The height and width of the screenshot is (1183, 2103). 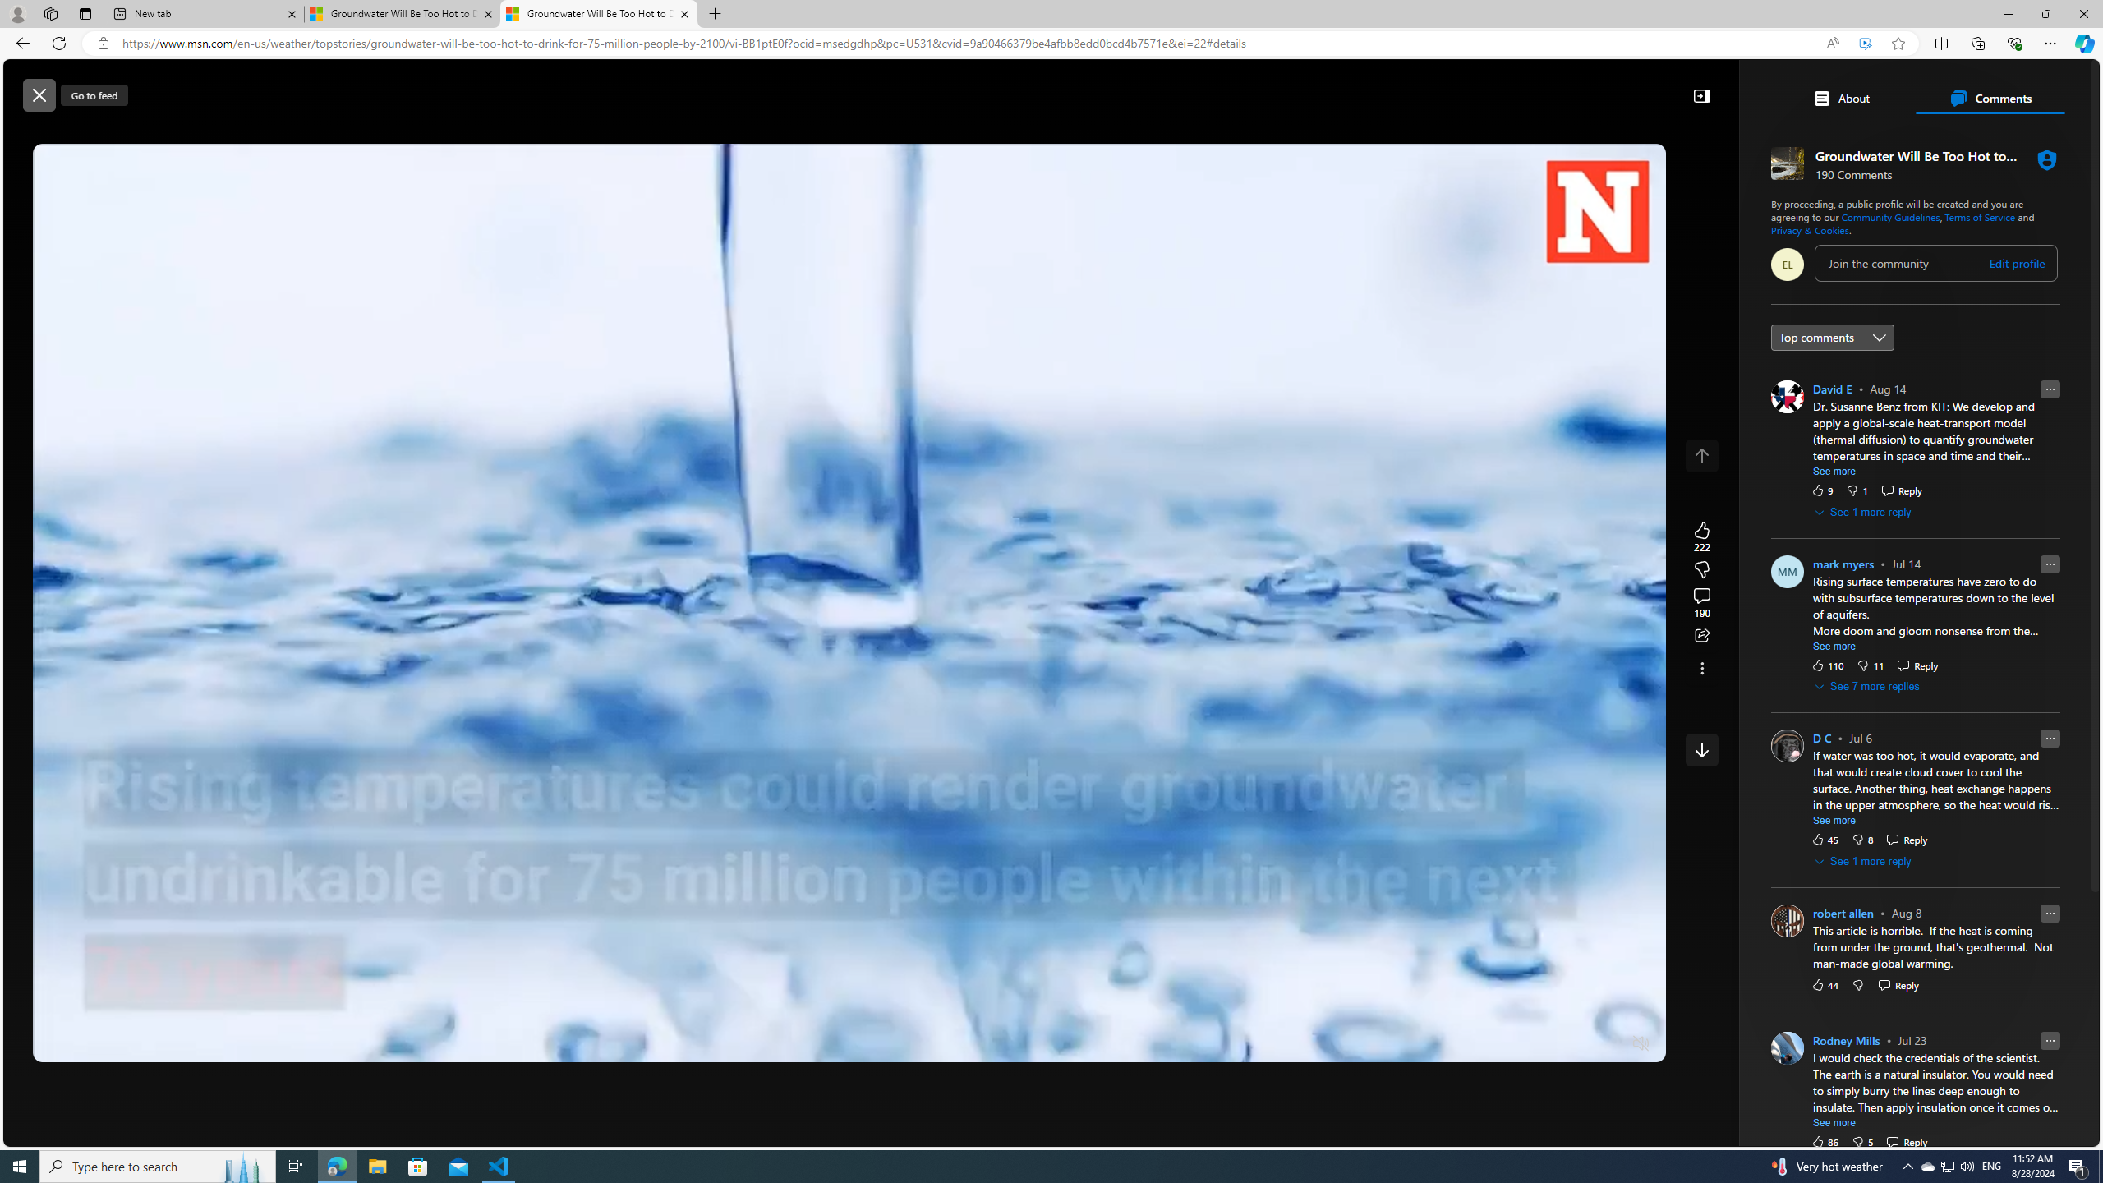 What do you see at coordinates (90, 1044) in the screenshot?
I see `Seek Back` at bounding box center [90, 1044].